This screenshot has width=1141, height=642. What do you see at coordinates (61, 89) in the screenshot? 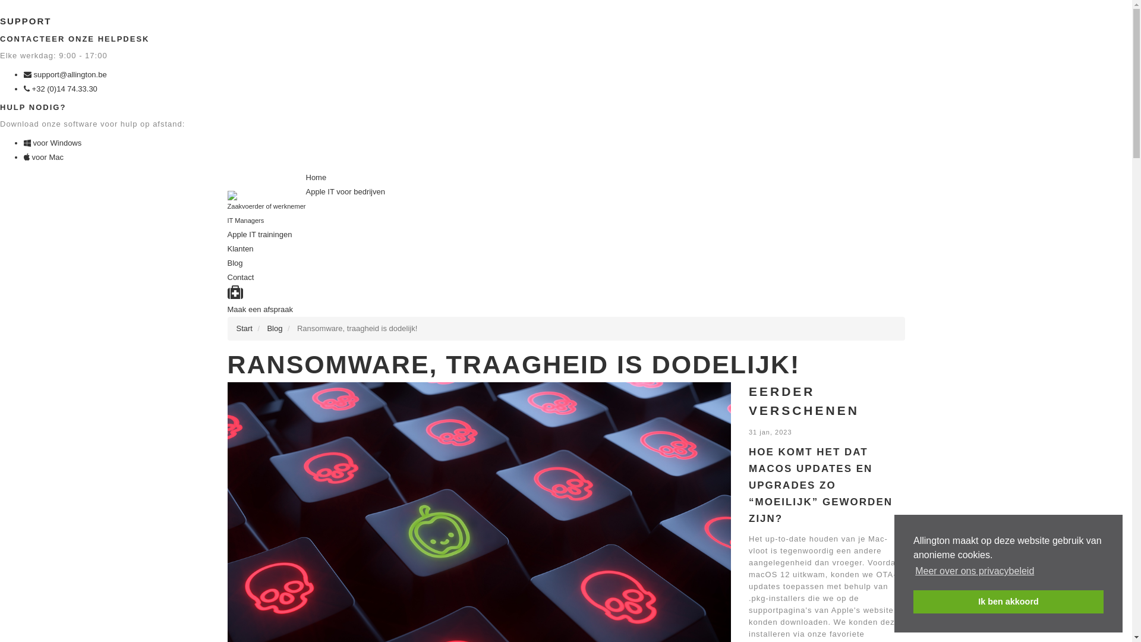
I see `+32 (0)14 74.33.30` at bounding box center [61, 89].